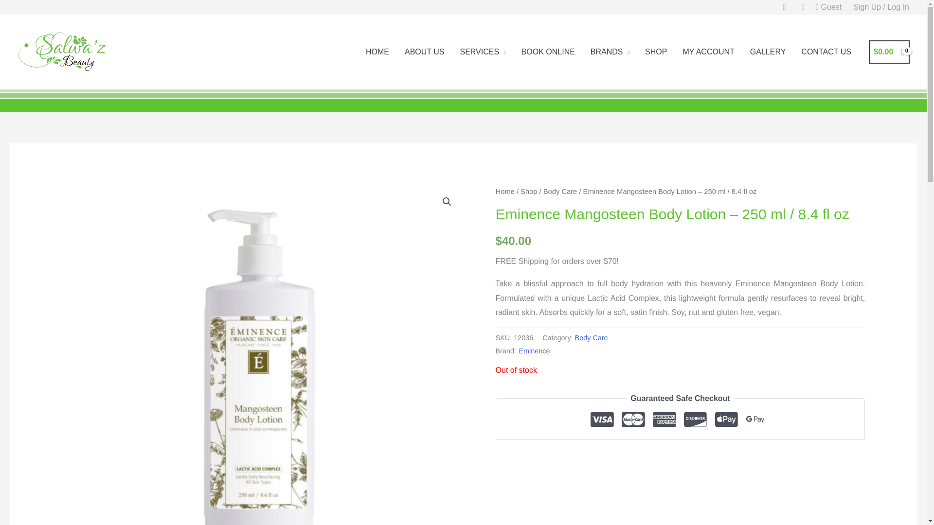  What do you see at coordinates (768, 52) in the screenshot?
I see `GALLERY` at bounding box center [768, 52].